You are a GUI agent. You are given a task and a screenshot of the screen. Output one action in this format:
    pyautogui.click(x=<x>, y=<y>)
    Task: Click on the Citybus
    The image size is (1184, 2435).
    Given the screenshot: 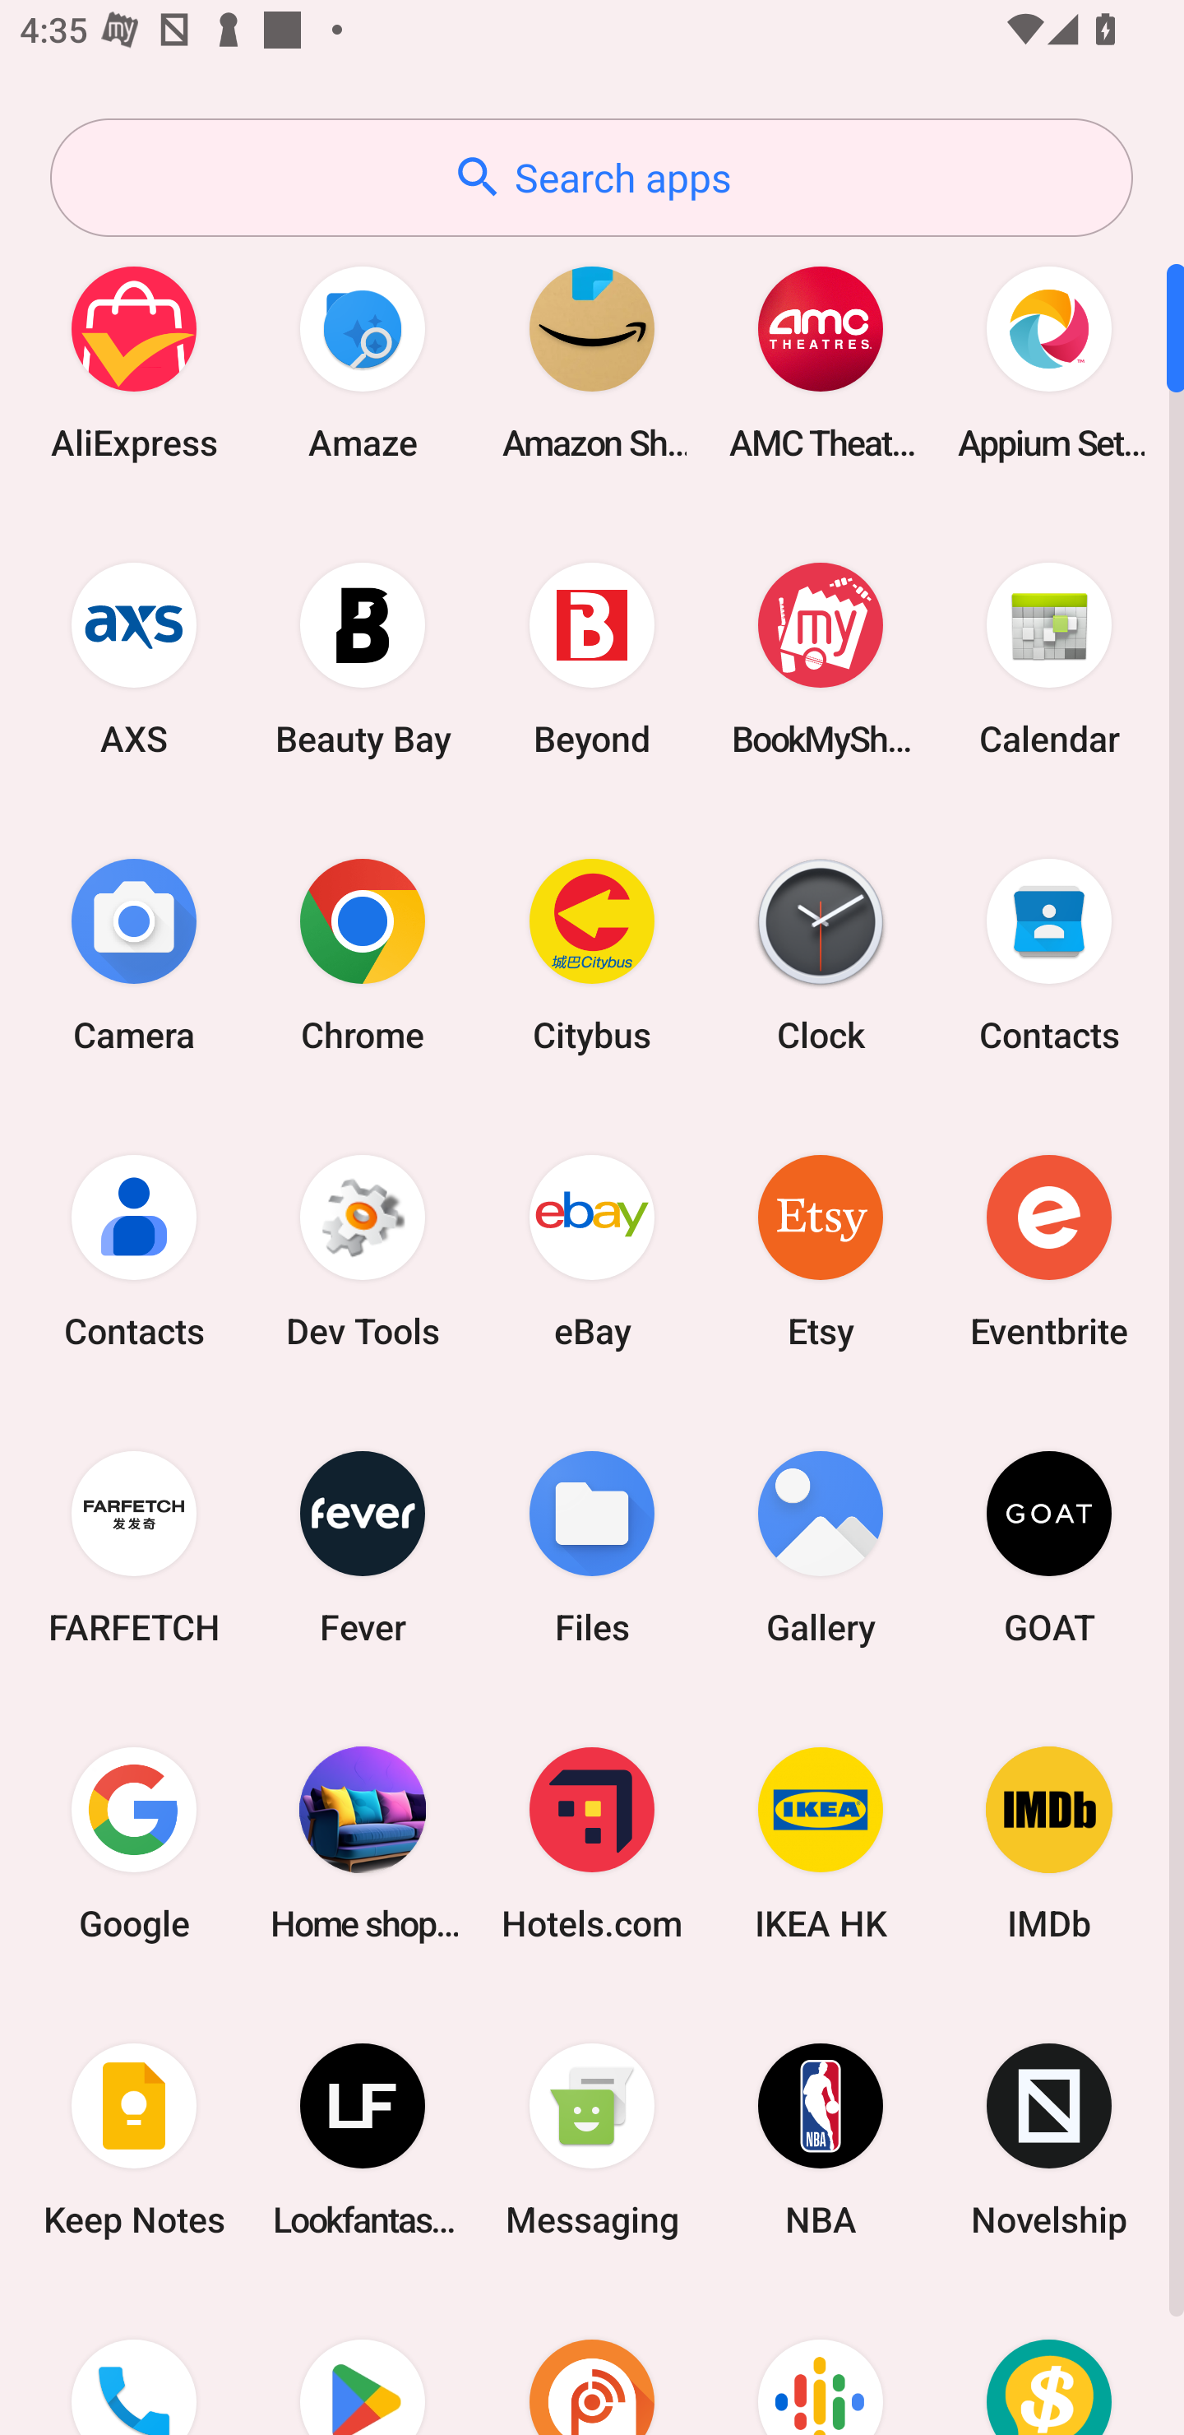 What is the action you would take?
    pyautogui.click(x=592, y=954)
    